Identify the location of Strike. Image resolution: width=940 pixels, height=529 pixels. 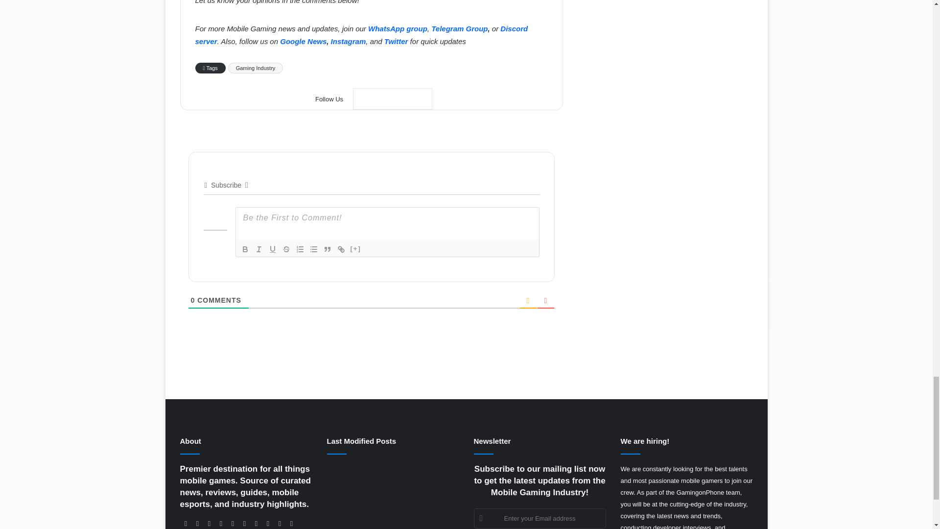
(286, 249).